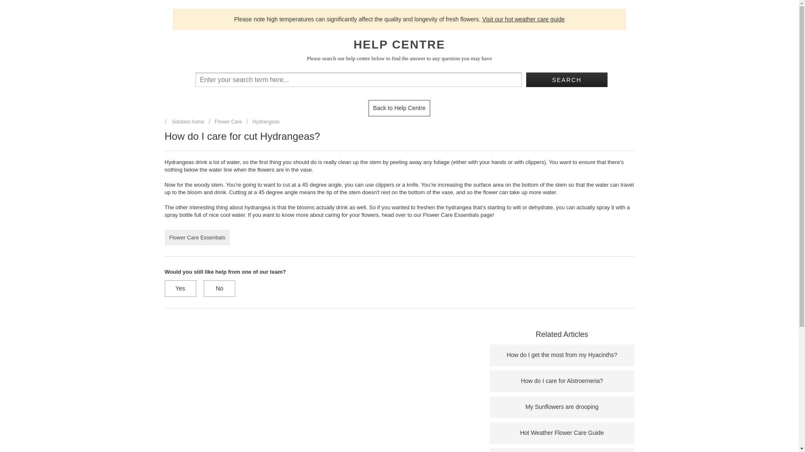 The height and width of the screenshot is (452, 805). Describe the element at coordinates (179, 288) in the screenshot. I see `Yes` at that location.